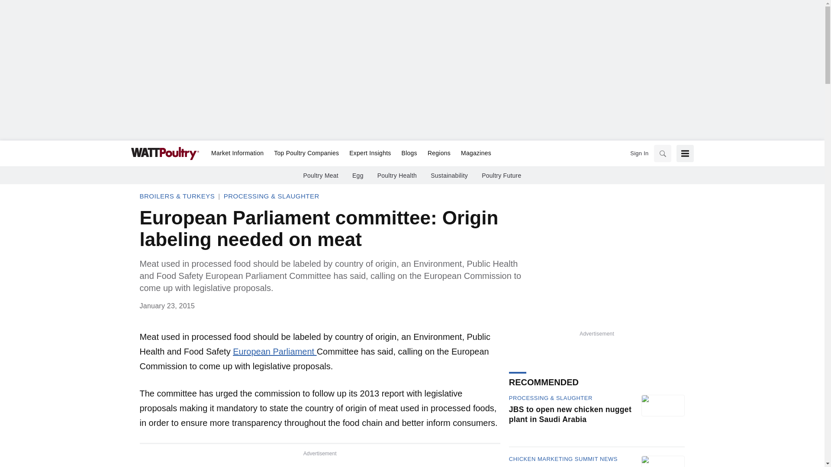 The image size is (831, 467). I want to click on Egg, so click(449, 176).